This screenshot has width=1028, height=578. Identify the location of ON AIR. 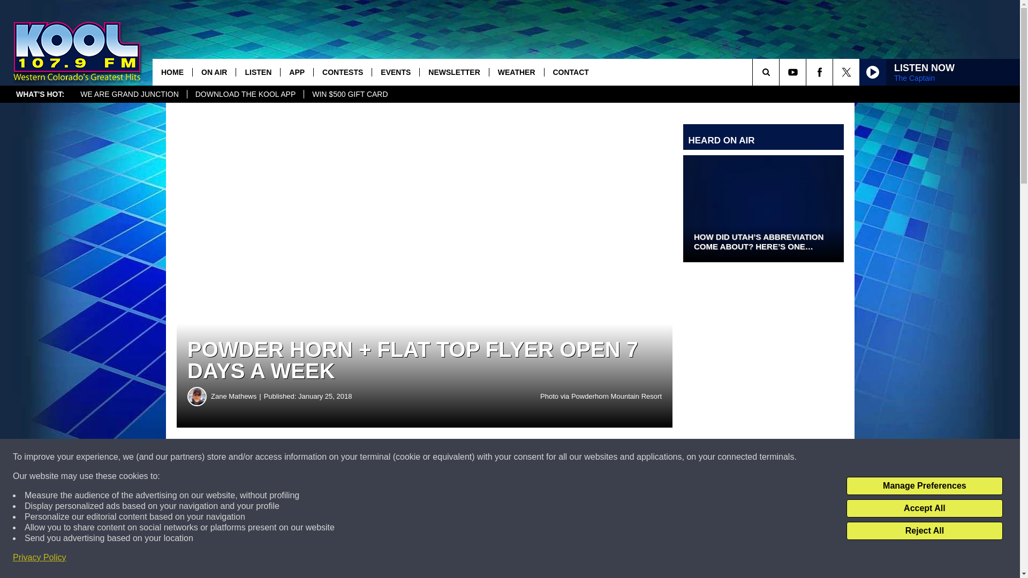
(214, 72).